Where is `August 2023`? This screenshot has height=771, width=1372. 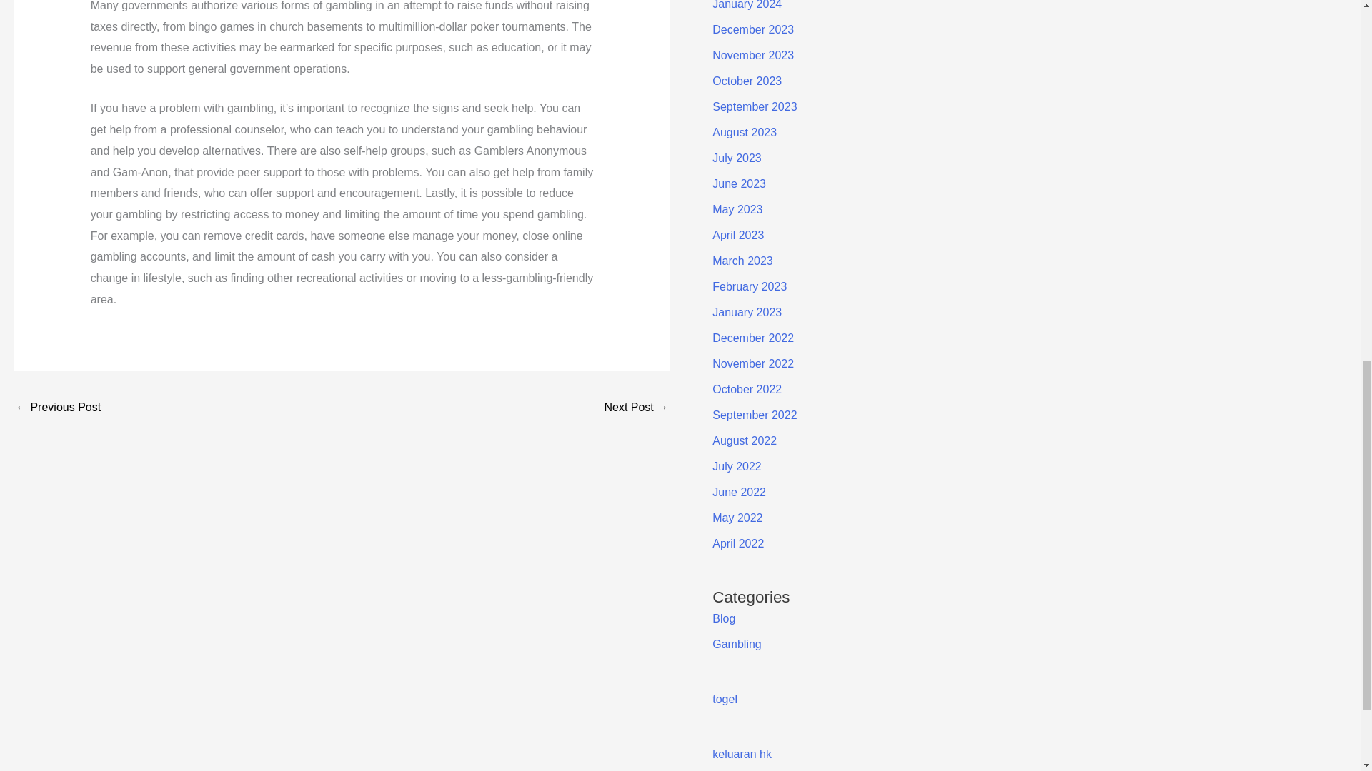 August 2023 is located at coordinates (744, 133).